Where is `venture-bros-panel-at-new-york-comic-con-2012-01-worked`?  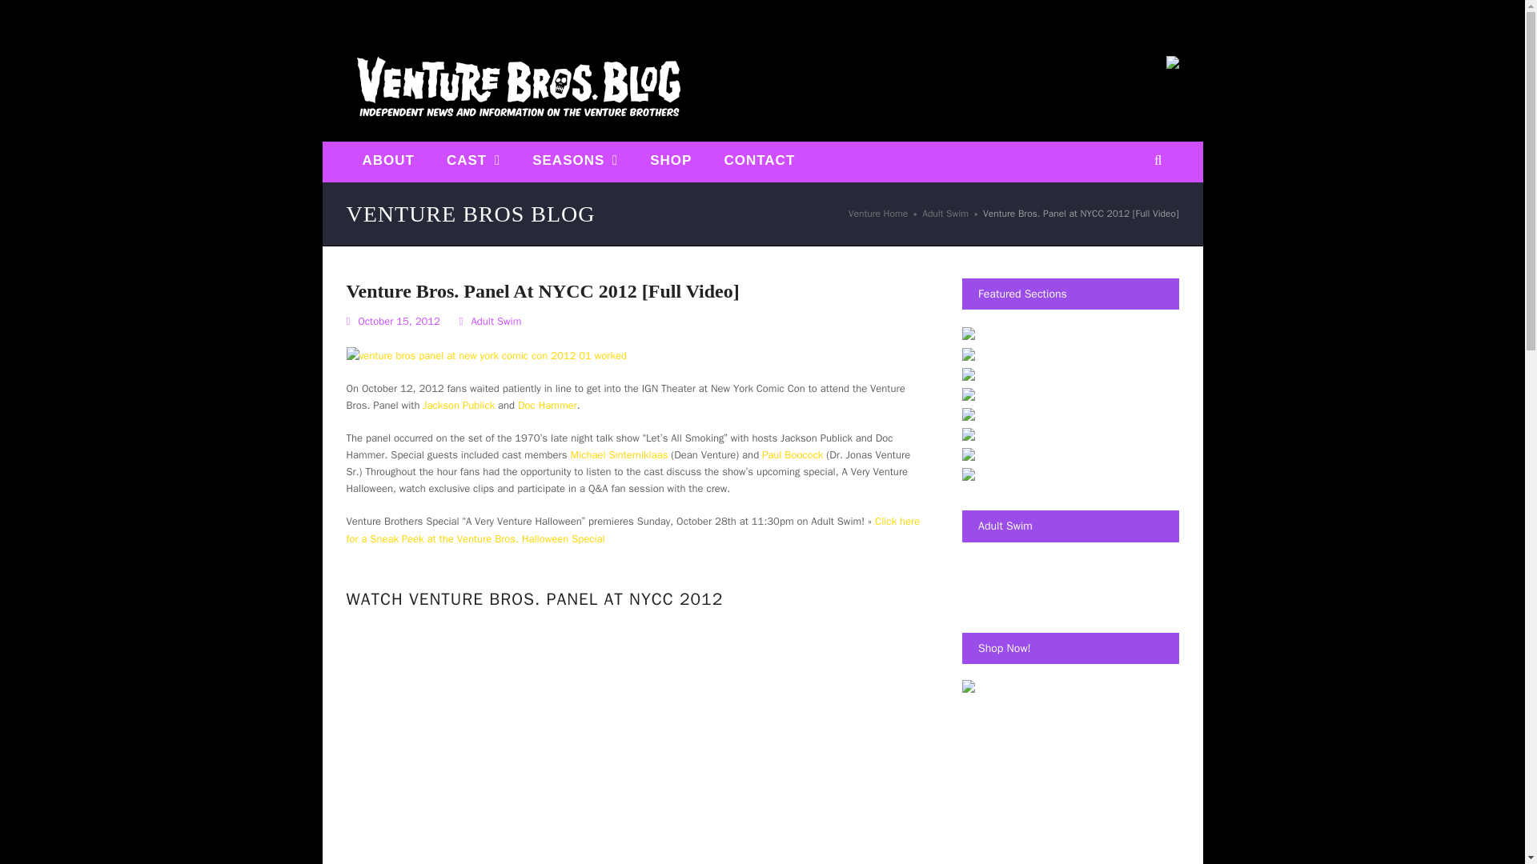
venture-bros-panel-at-new-york-comic-con-2012-01-worked is located at coordinates (485, 355).